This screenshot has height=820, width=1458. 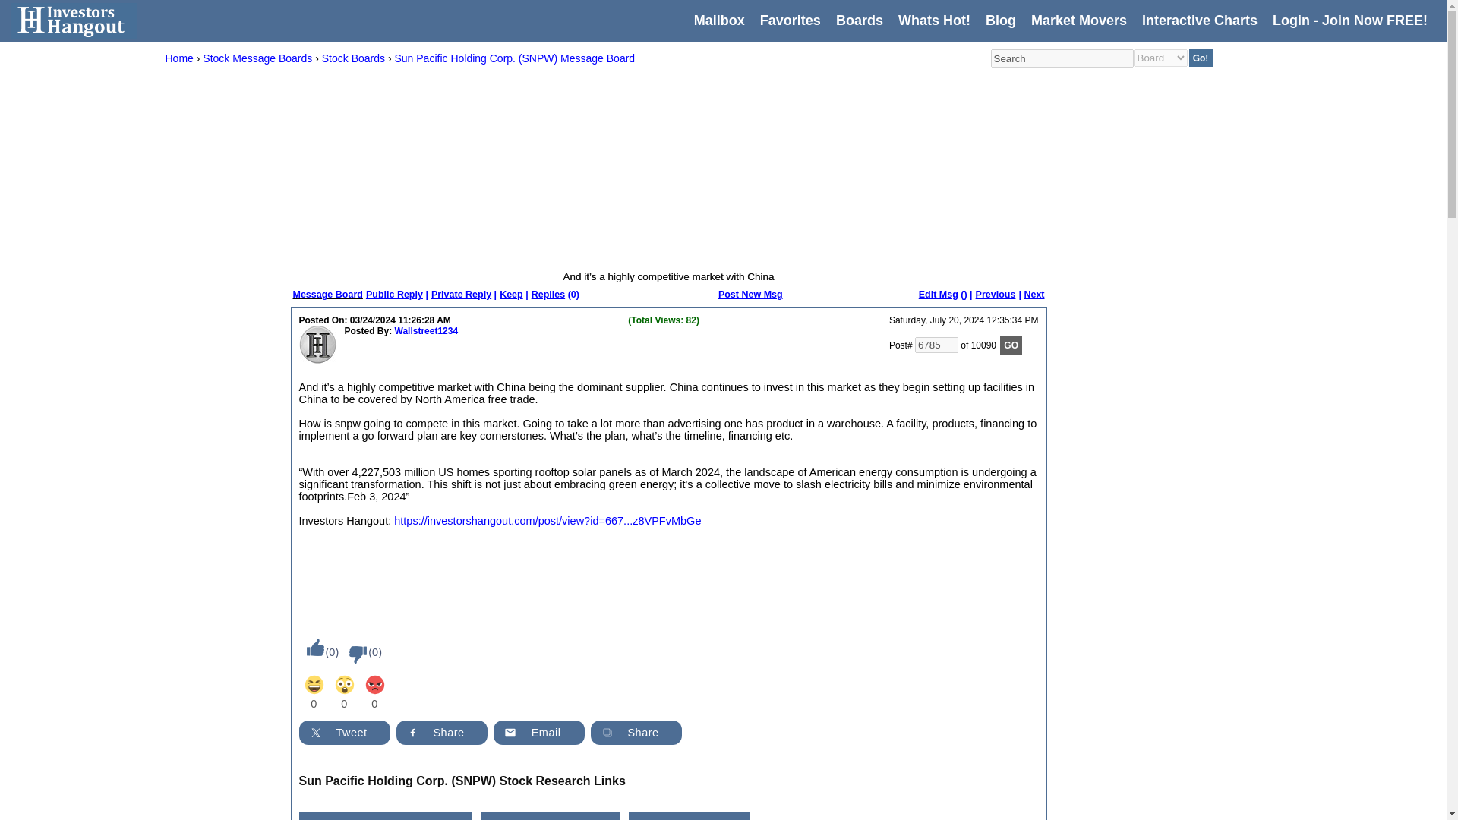 What do you see at coordinates (936, 345) in the screenshot?
I see `6785` at bounding box center [936, 345].